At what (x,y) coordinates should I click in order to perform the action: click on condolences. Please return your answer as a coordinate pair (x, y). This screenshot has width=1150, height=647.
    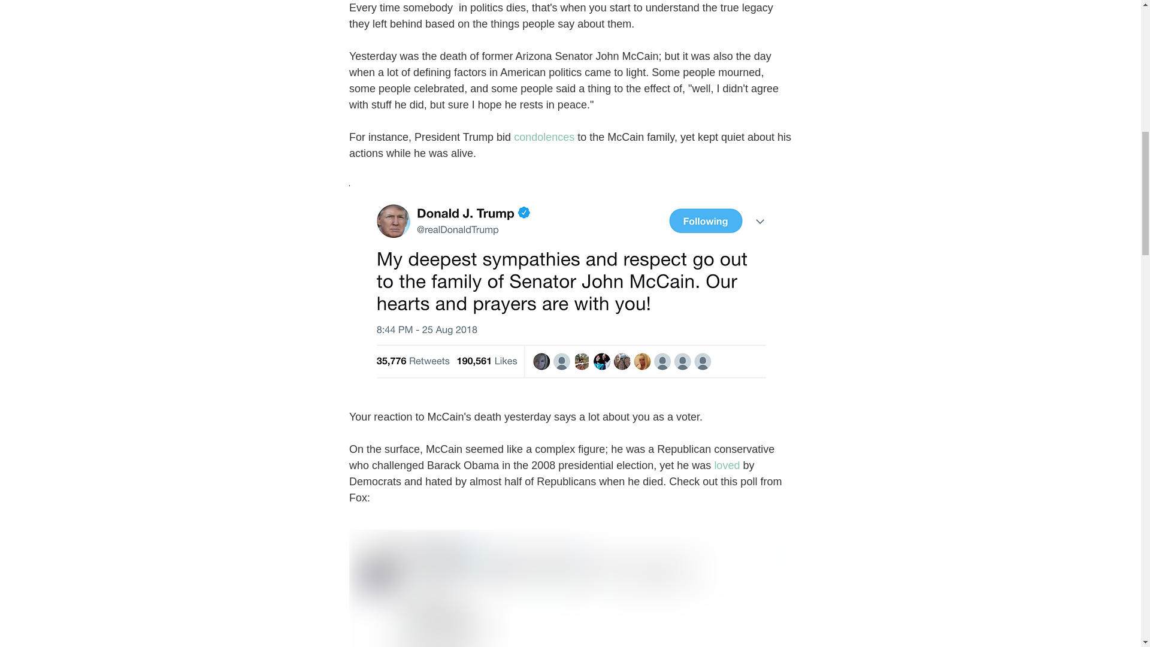
    Looking at the image, I should click on (544, 137).